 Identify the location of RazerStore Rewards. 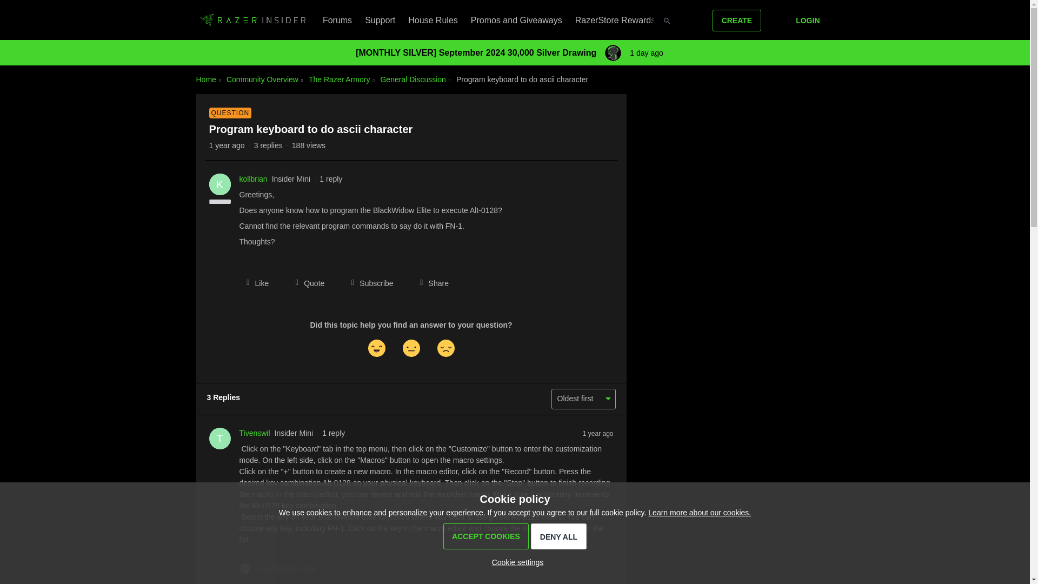
(615, 20).